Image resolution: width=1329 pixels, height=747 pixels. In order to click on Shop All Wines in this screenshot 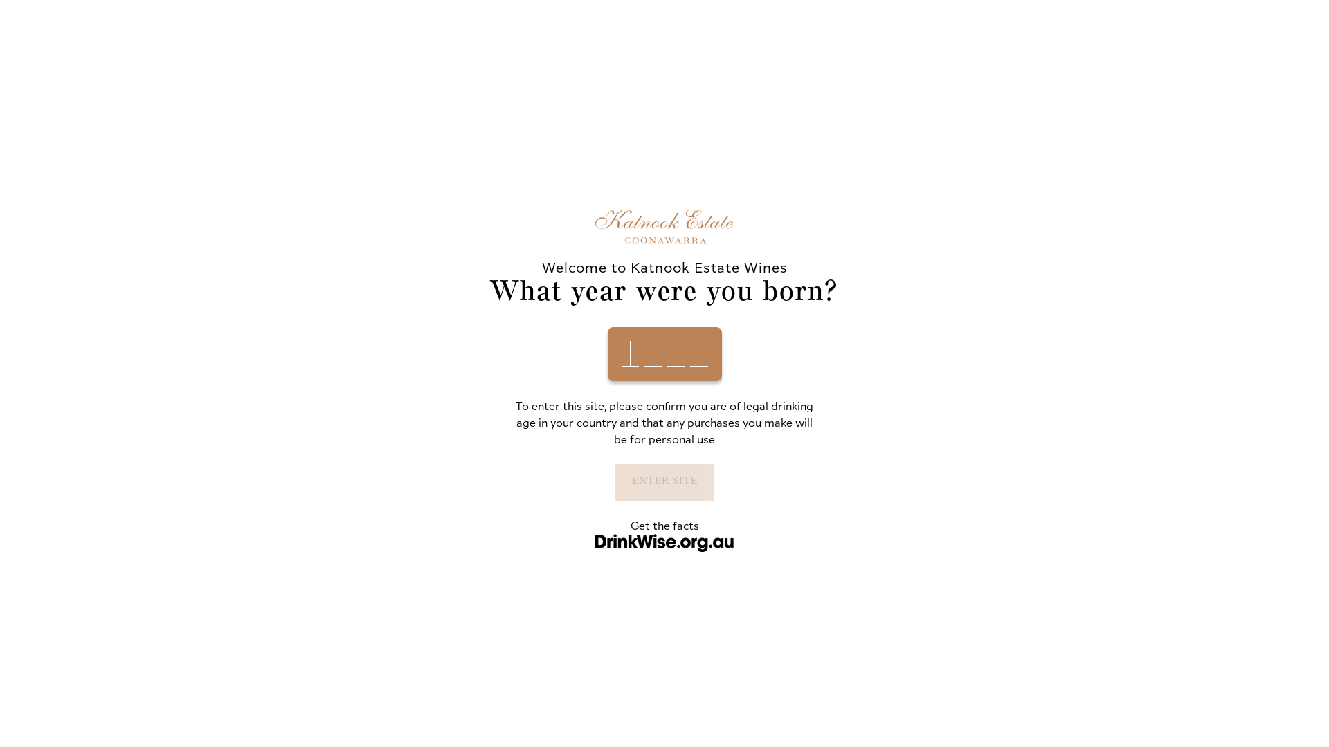, I will do `click(664, 553)`.